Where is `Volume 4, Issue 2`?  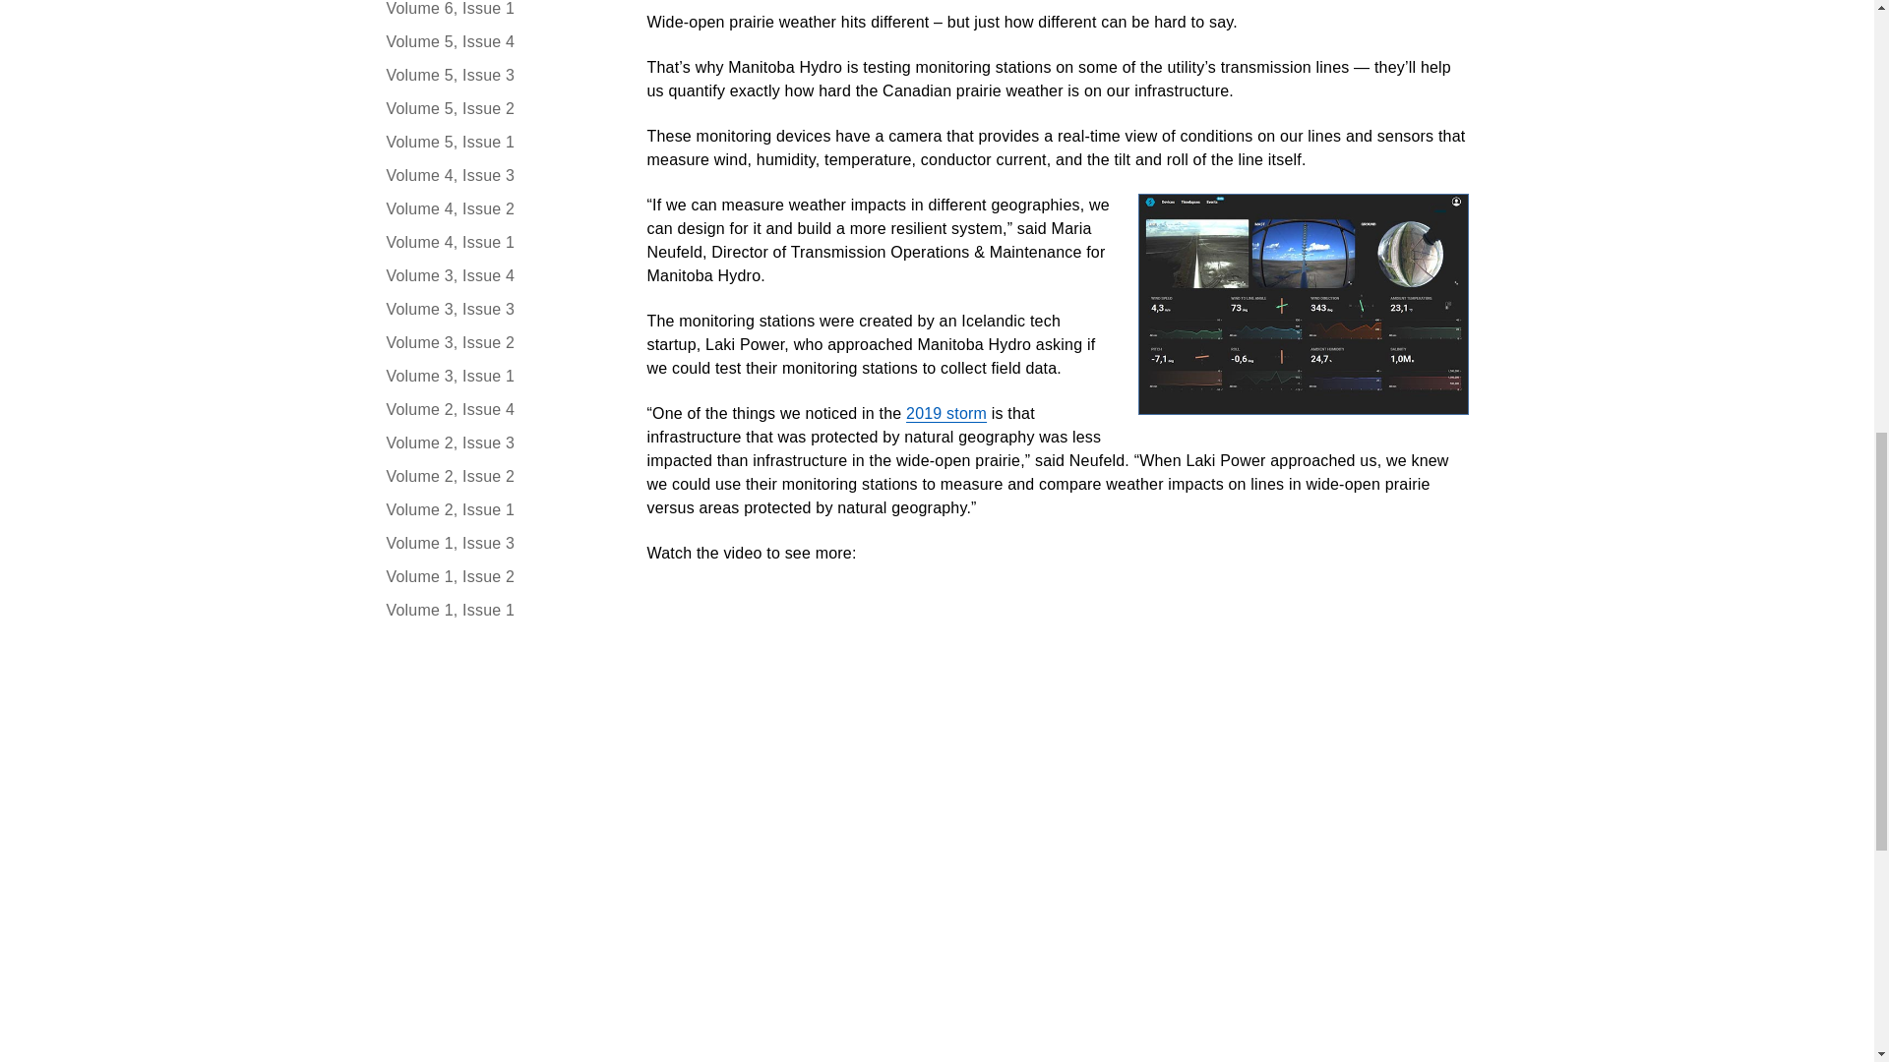 Volume 4, Issue 2 is located at coordinates (496, 208).